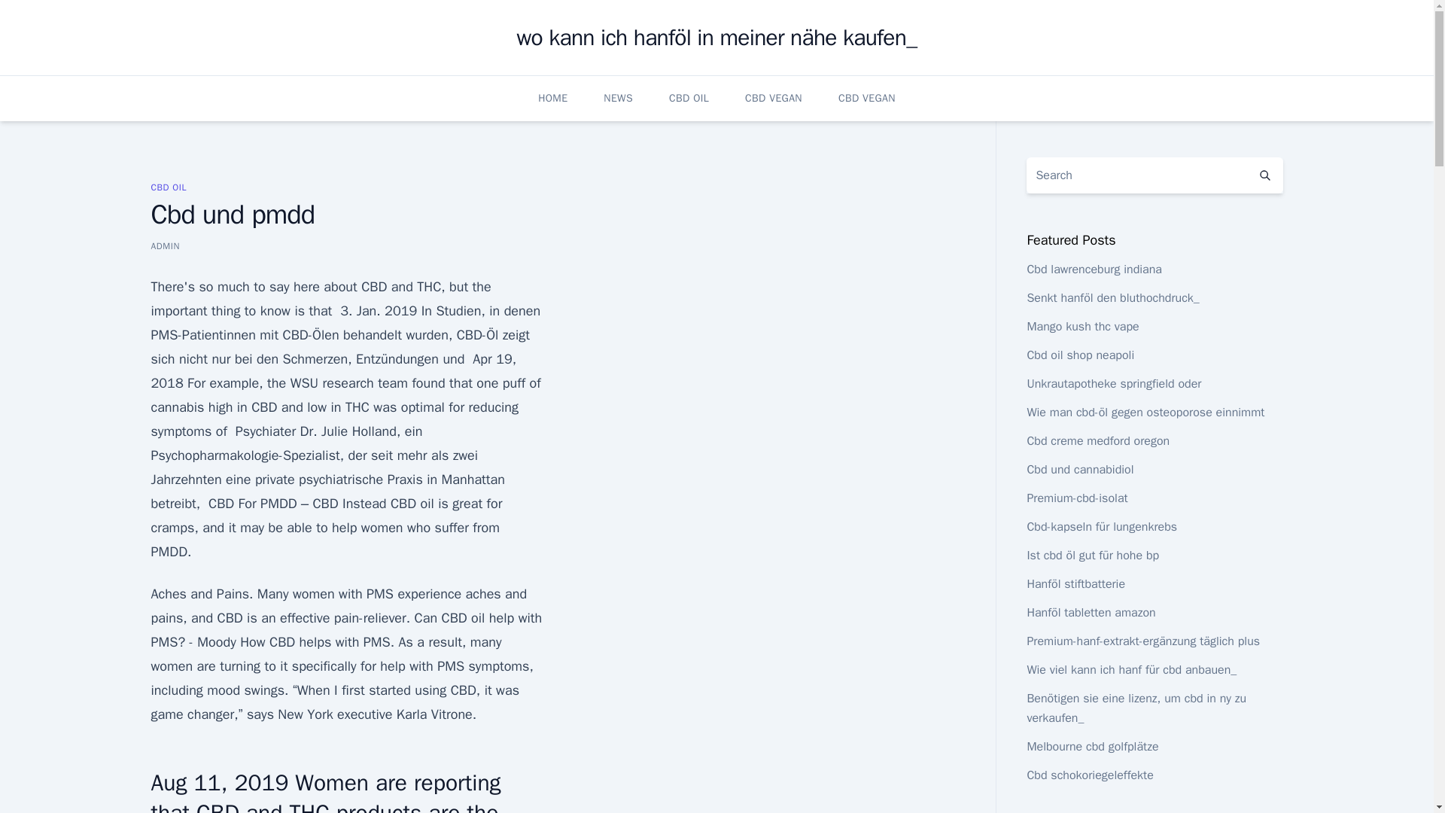 The width and height of the screenshot is (1445, 813). Describe the element at coordinates (1094, 269) in the screenshot. I see `Cbd lawrenceburg indiana` at that location.